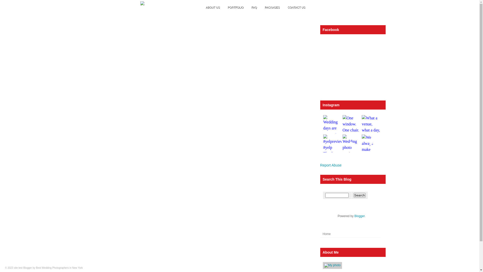 Image resolution: width=483 pixels, height=272 pixels. What do you see at coordinates (359, 195) in the screenshot?
I see `Search` at bounding box center [359, 195].